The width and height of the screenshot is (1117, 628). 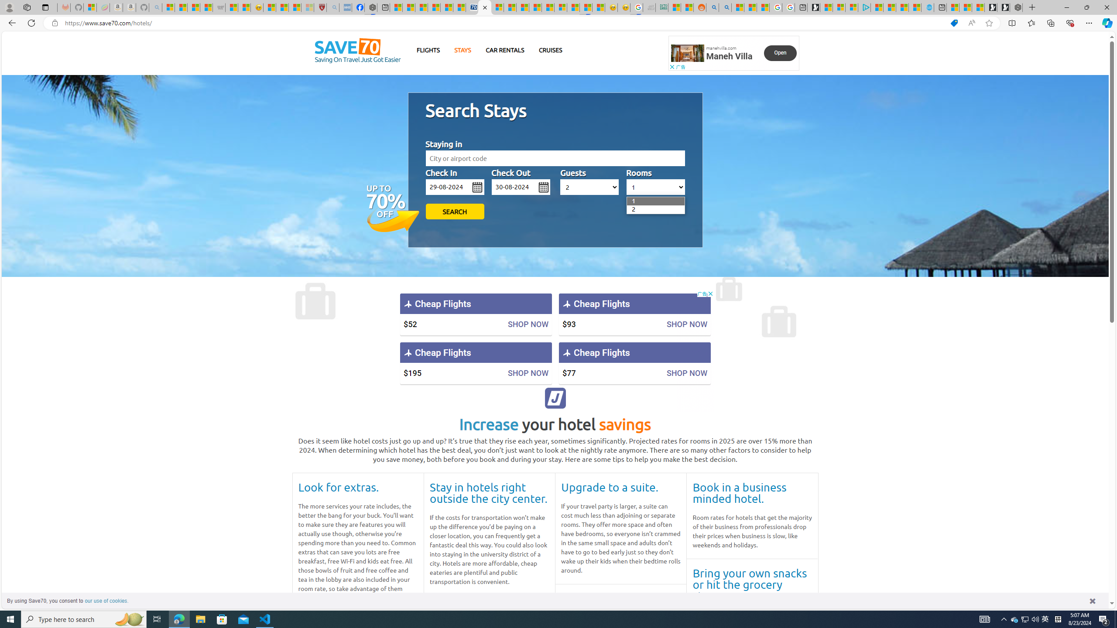 I want to click on Cheap Flights $77 SHOP NOW, so click(x=634, y=363).